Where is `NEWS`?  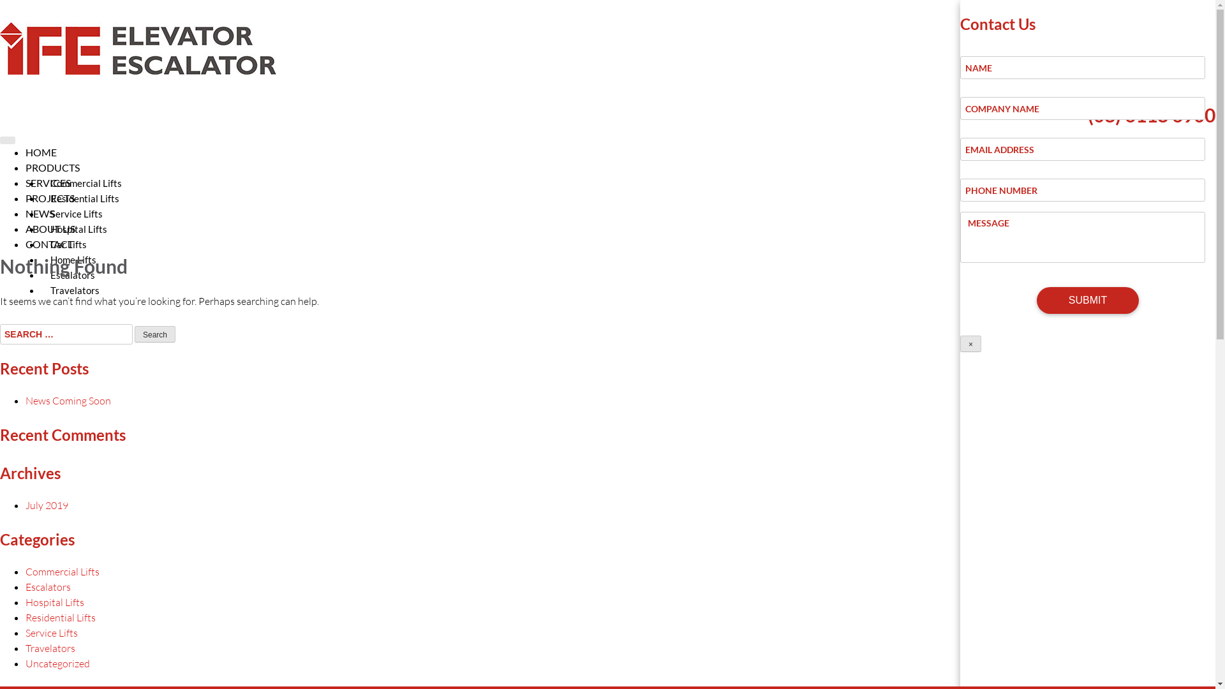 NEWS is located at coordinates (616, 214).